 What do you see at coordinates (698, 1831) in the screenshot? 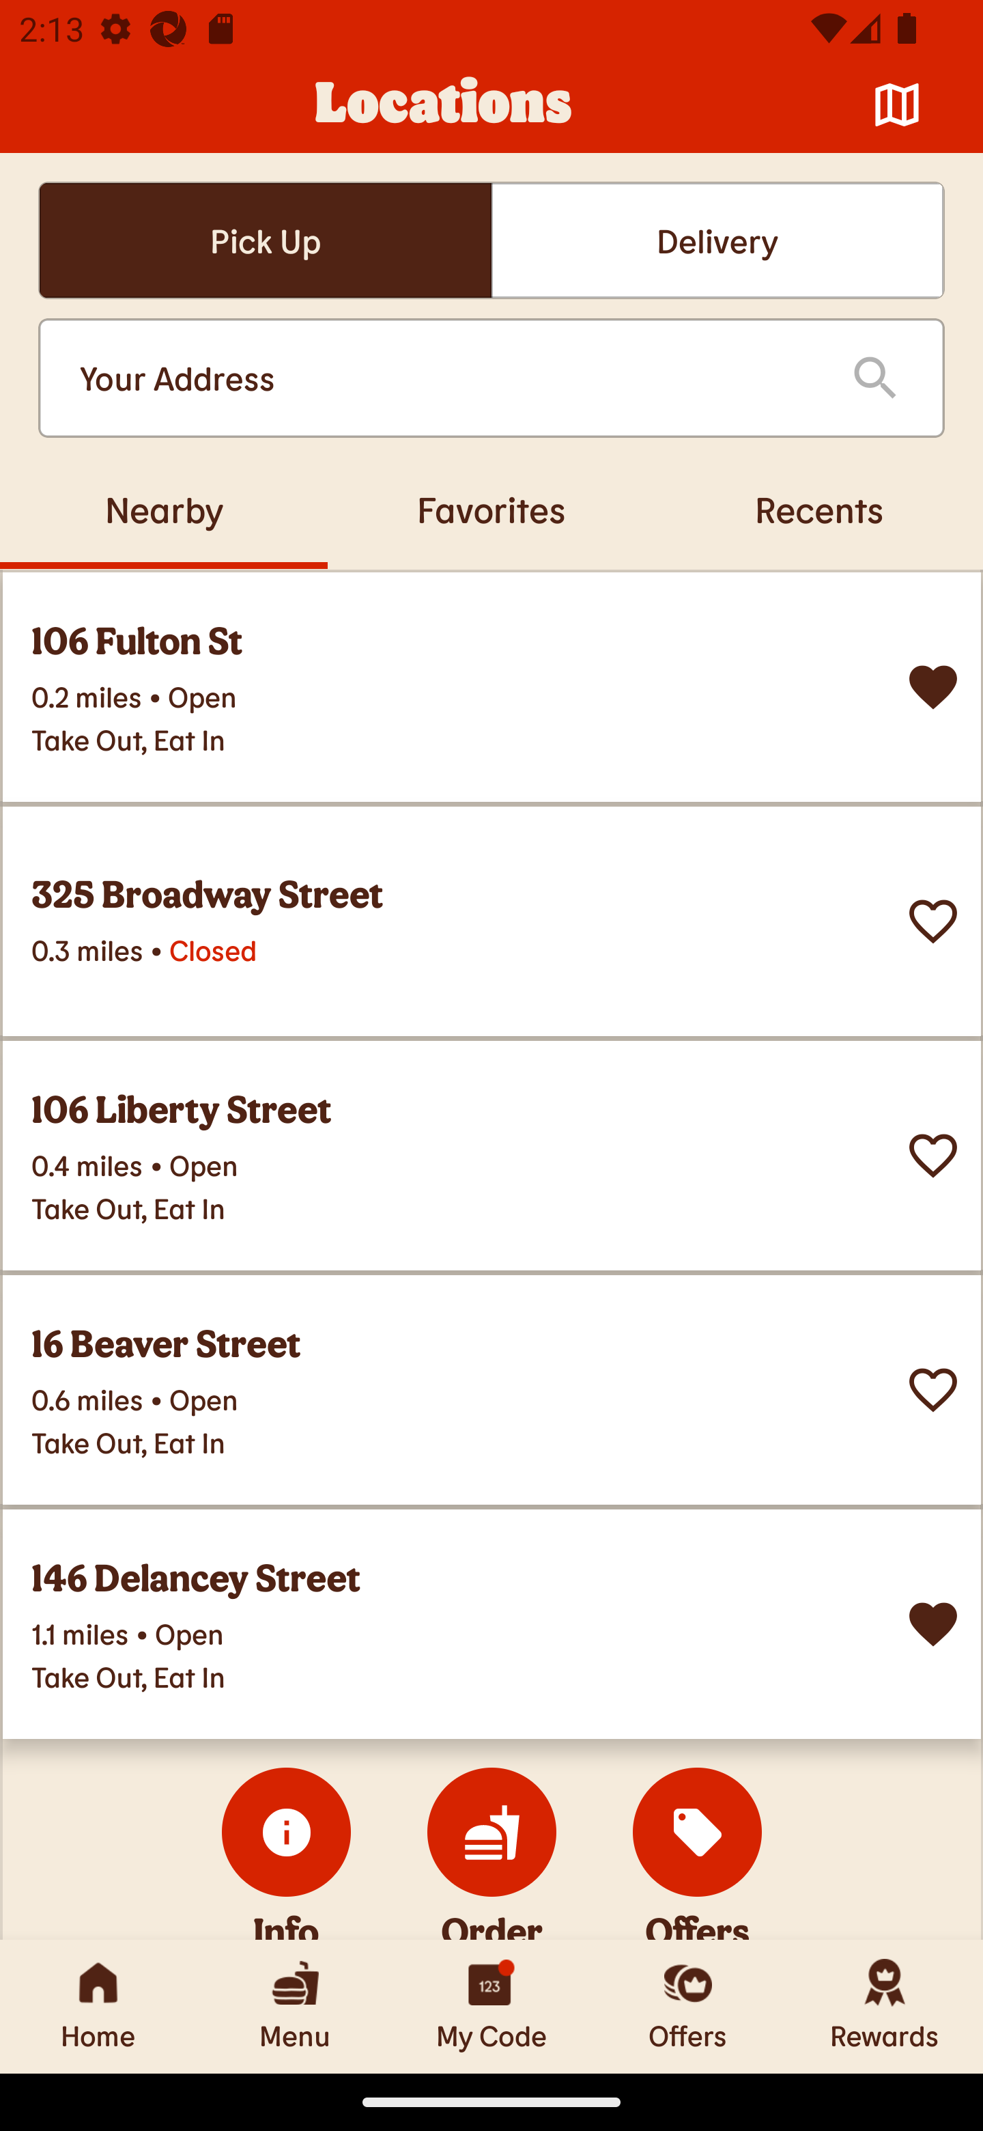
I see `Offers ` at bounding box center [698, 1831].